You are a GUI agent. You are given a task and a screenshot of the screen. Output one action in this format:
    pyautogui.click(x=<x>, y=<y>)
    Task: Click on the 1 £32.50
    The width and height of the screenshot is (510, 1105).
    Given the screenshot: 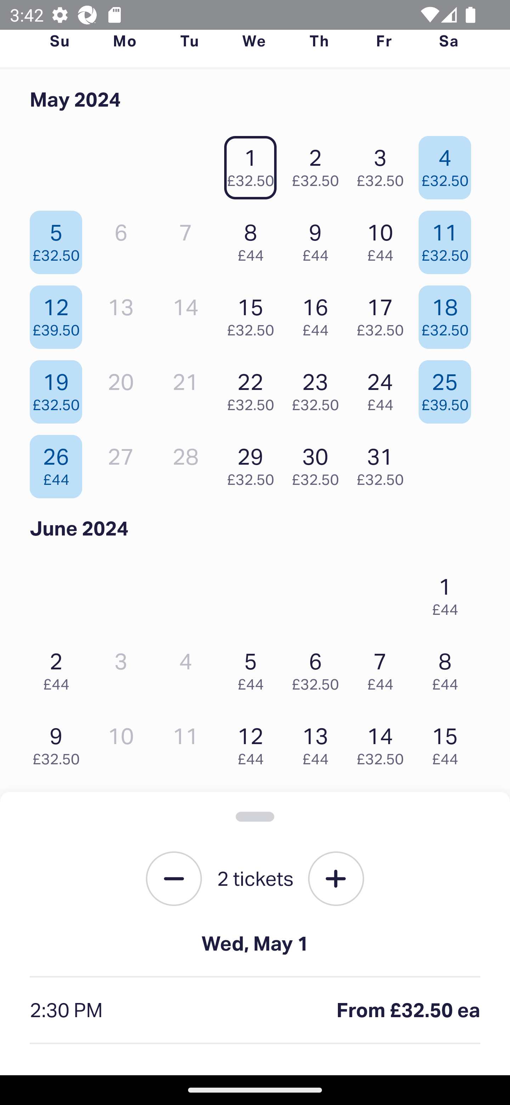 What is the action you would take?
    pyautogui.click(x=254, y=164)
    